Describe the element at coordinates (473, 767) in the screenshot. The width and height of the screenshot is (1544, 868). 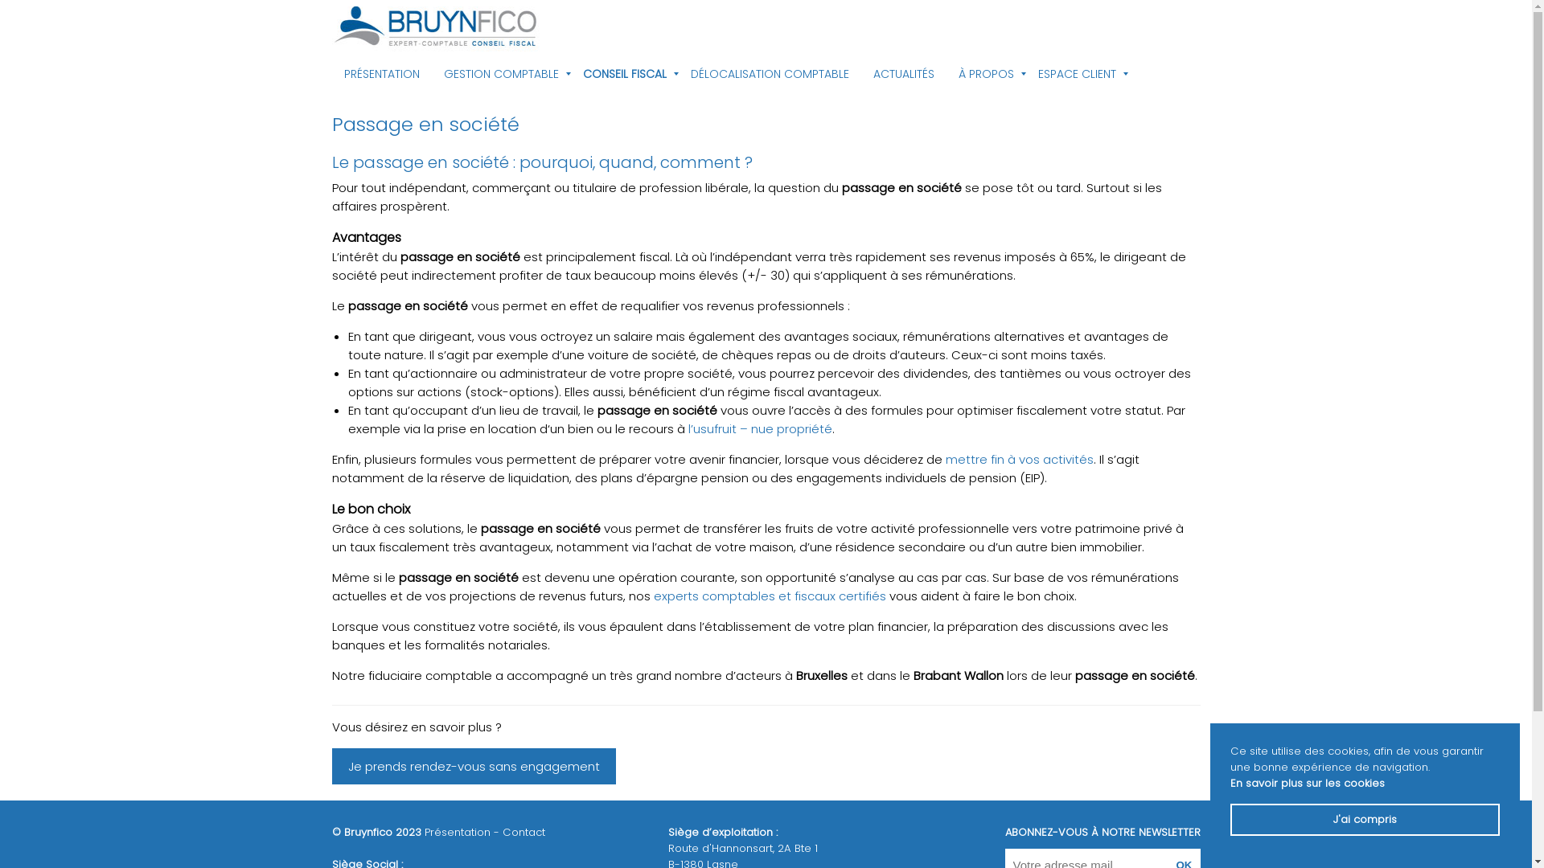
I see `Je prends rendez-vous sans engagement` at that location.